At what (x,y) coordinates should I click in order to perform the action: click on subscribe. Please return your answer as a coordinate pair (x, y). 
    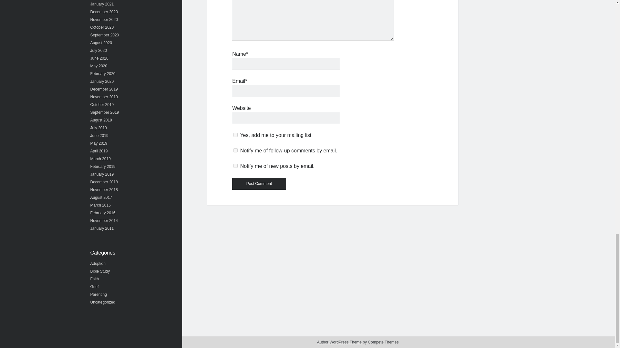
    Looking at the image, I should click on (235, 166).